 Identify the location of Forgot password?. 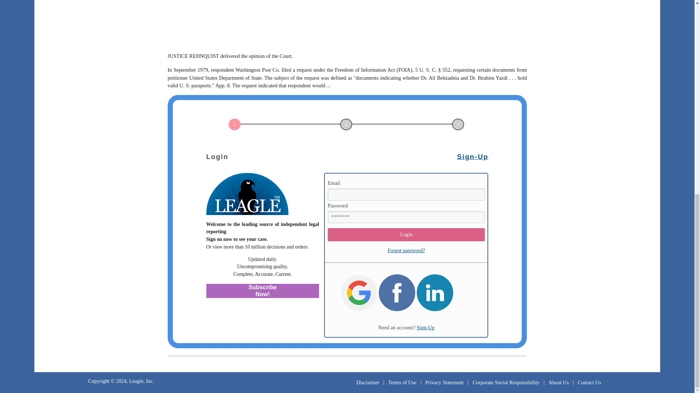
(406, 250).